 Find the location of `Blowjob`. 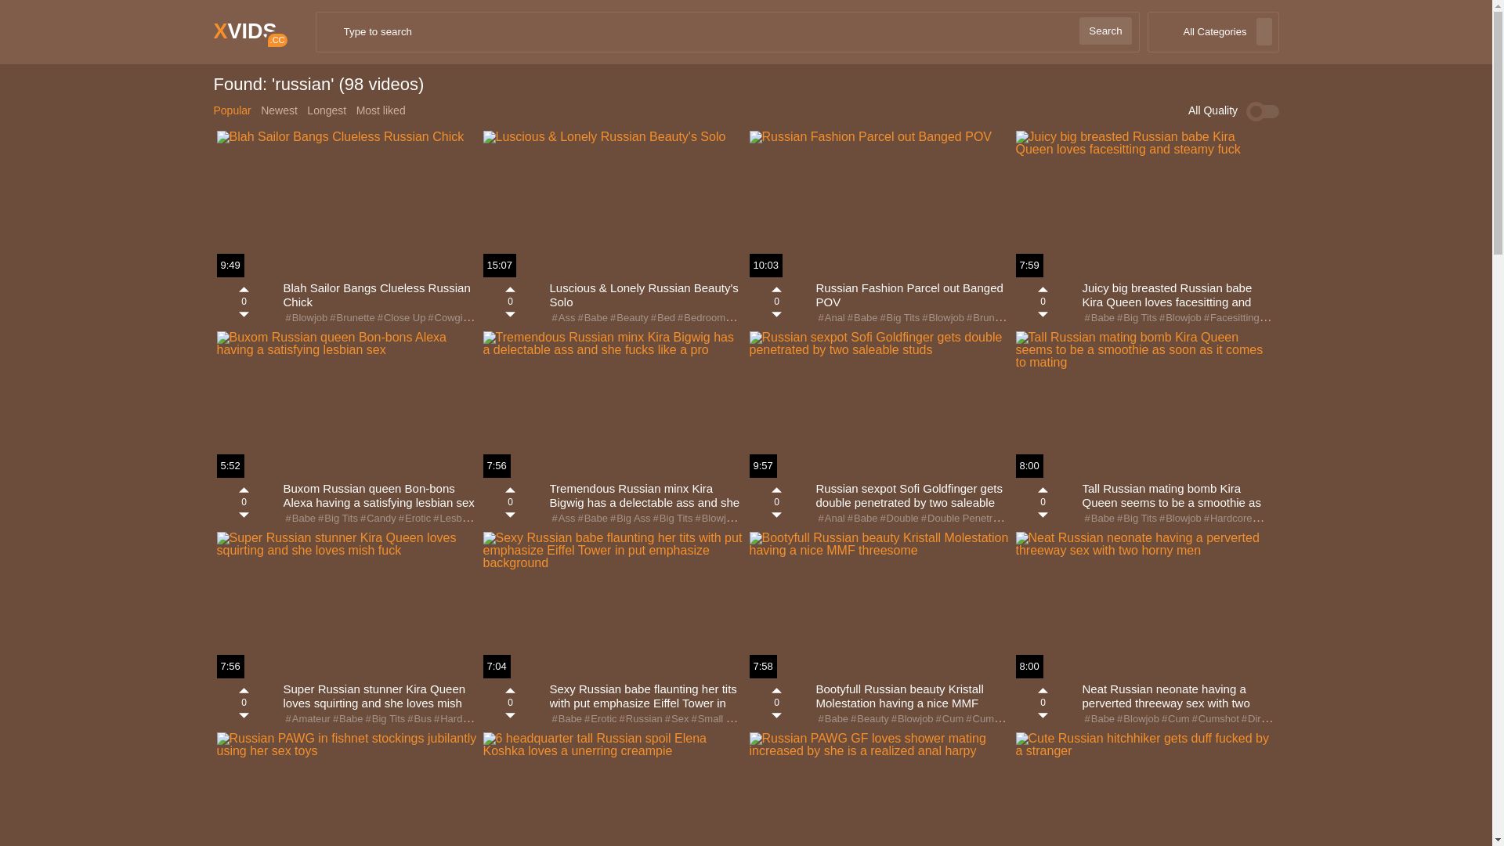

Blowjob is located at coordinates (714, 519).